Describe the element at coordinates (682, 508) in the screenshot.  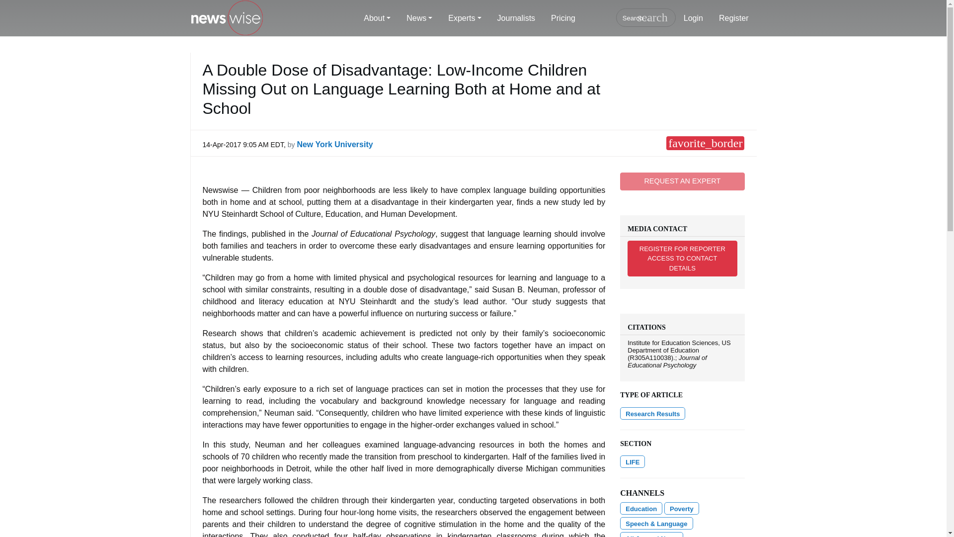
I see `Show all articles in this channel` at that location.